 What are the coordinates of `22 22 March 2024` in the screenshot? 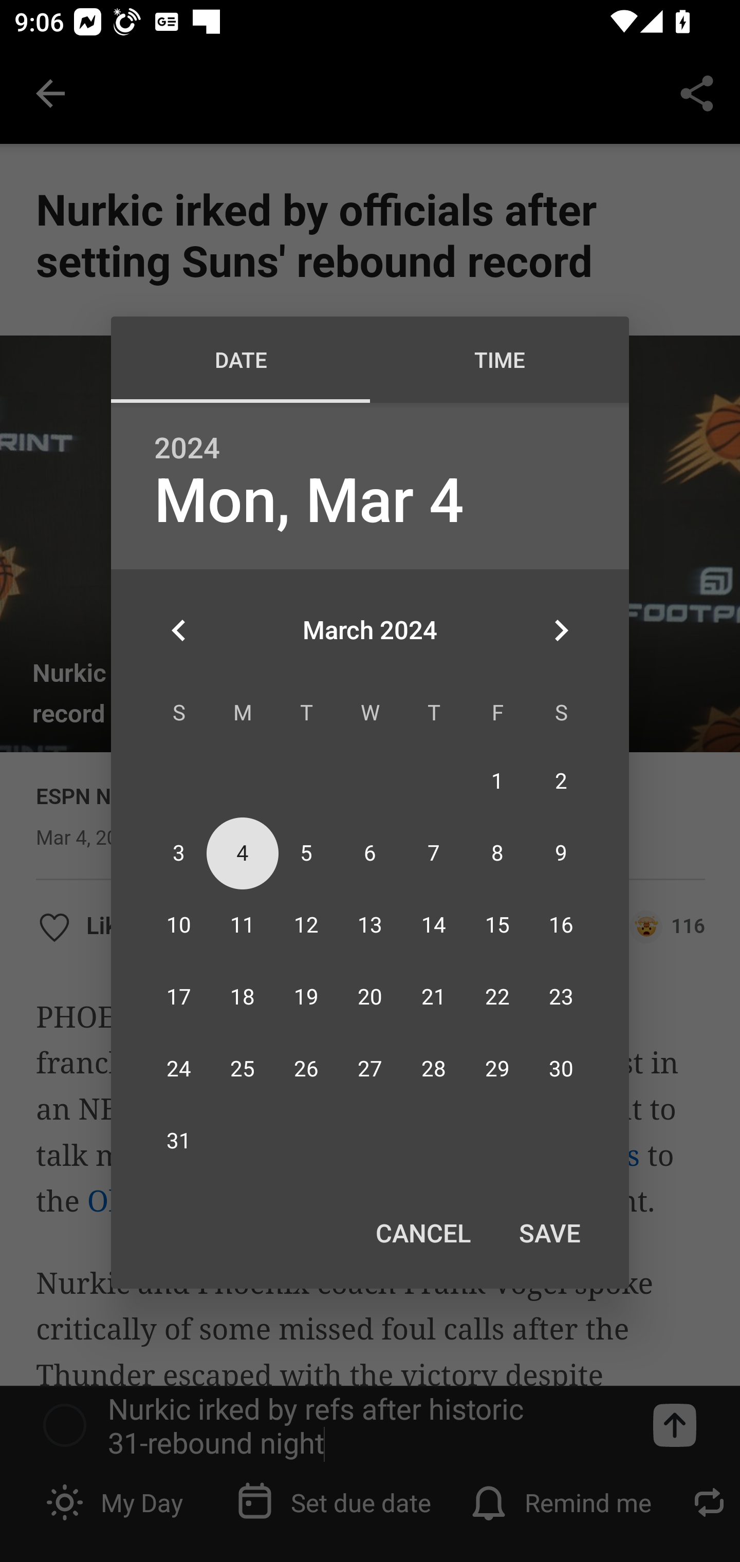 It's located at (497, 997).